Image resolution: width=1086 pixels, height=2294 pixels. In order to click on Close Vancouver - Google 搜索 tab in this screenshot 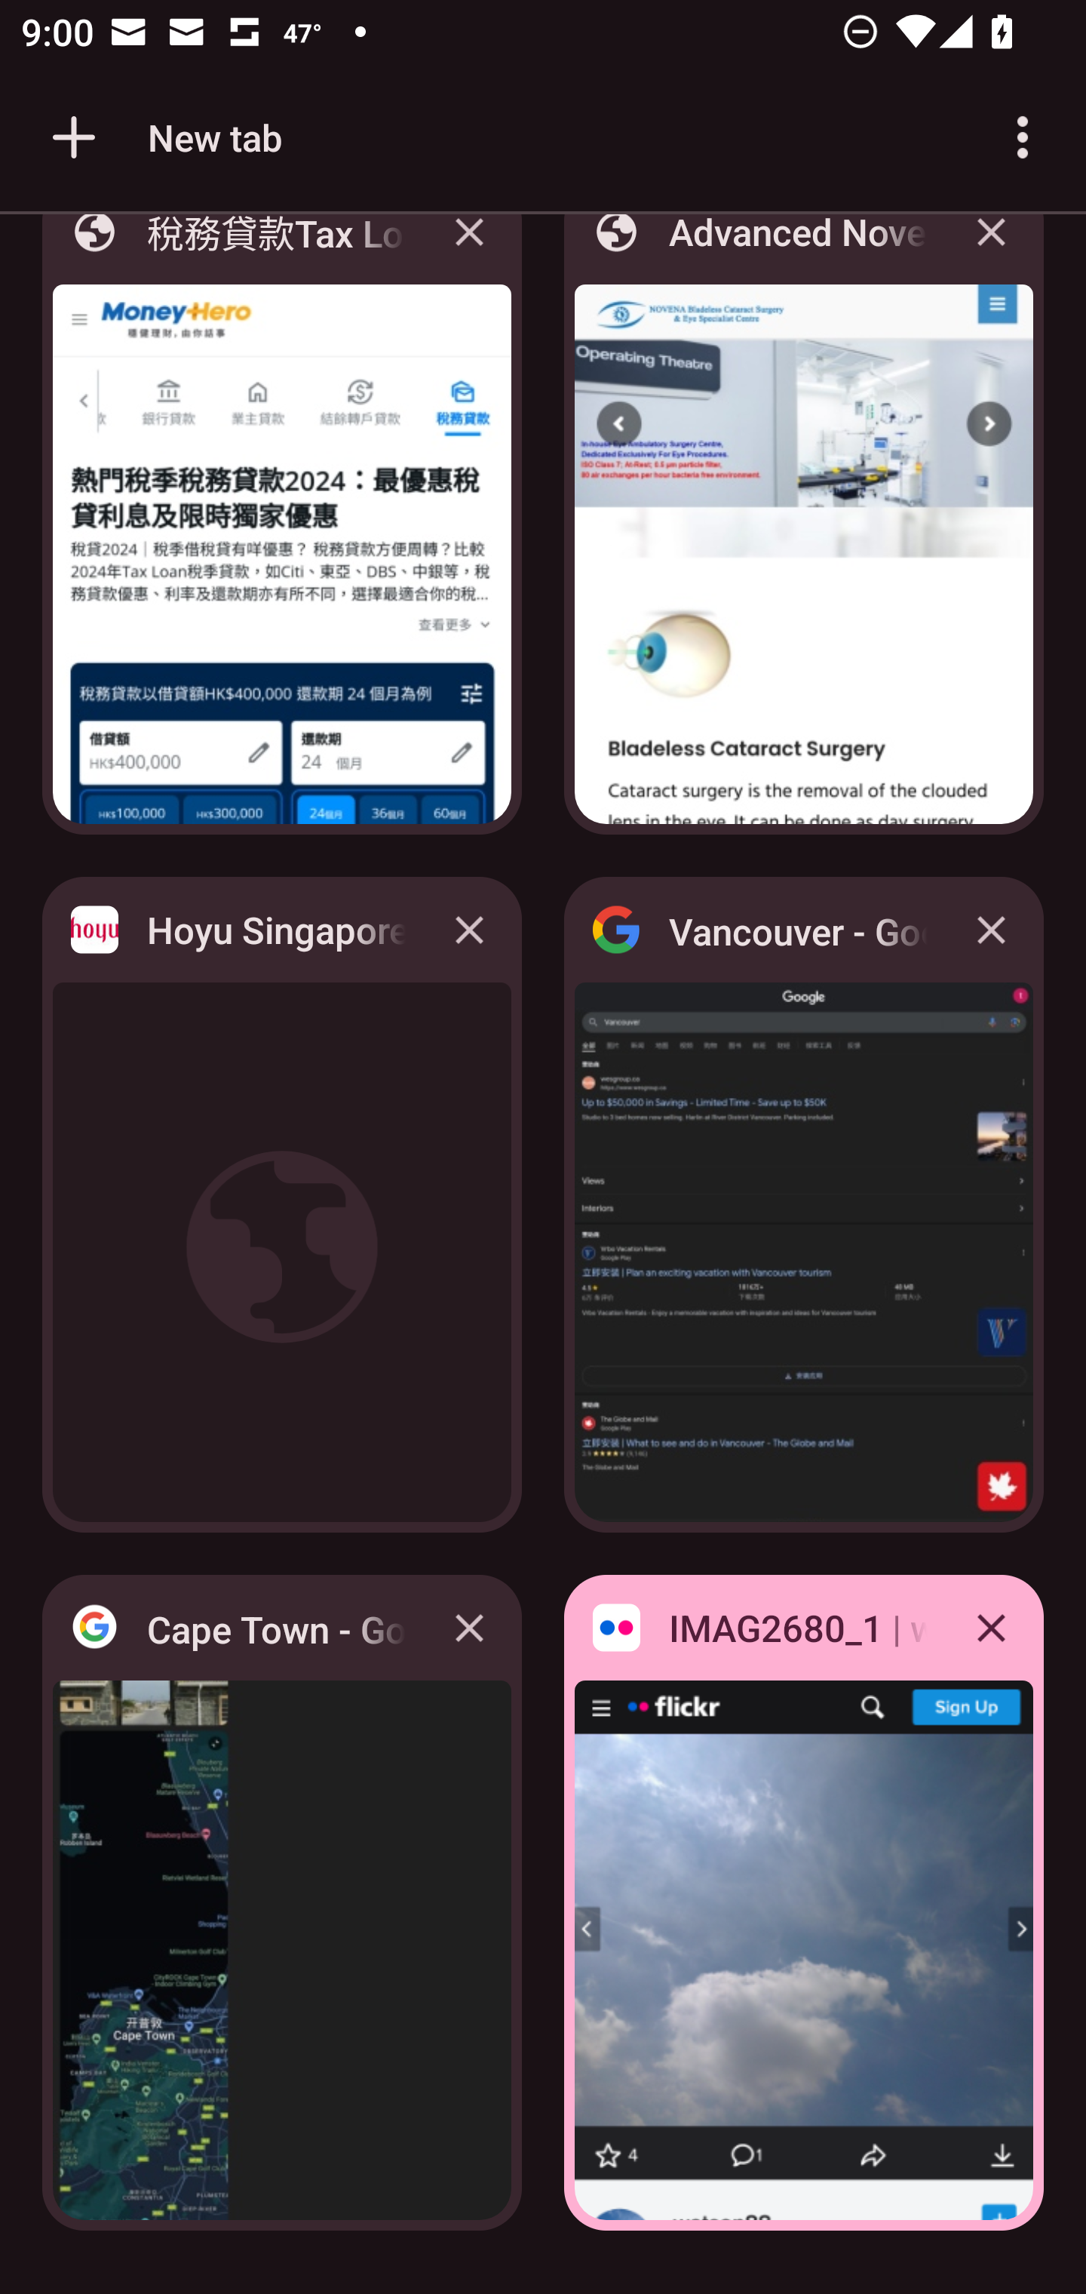, I will do `click(991, 930)`.